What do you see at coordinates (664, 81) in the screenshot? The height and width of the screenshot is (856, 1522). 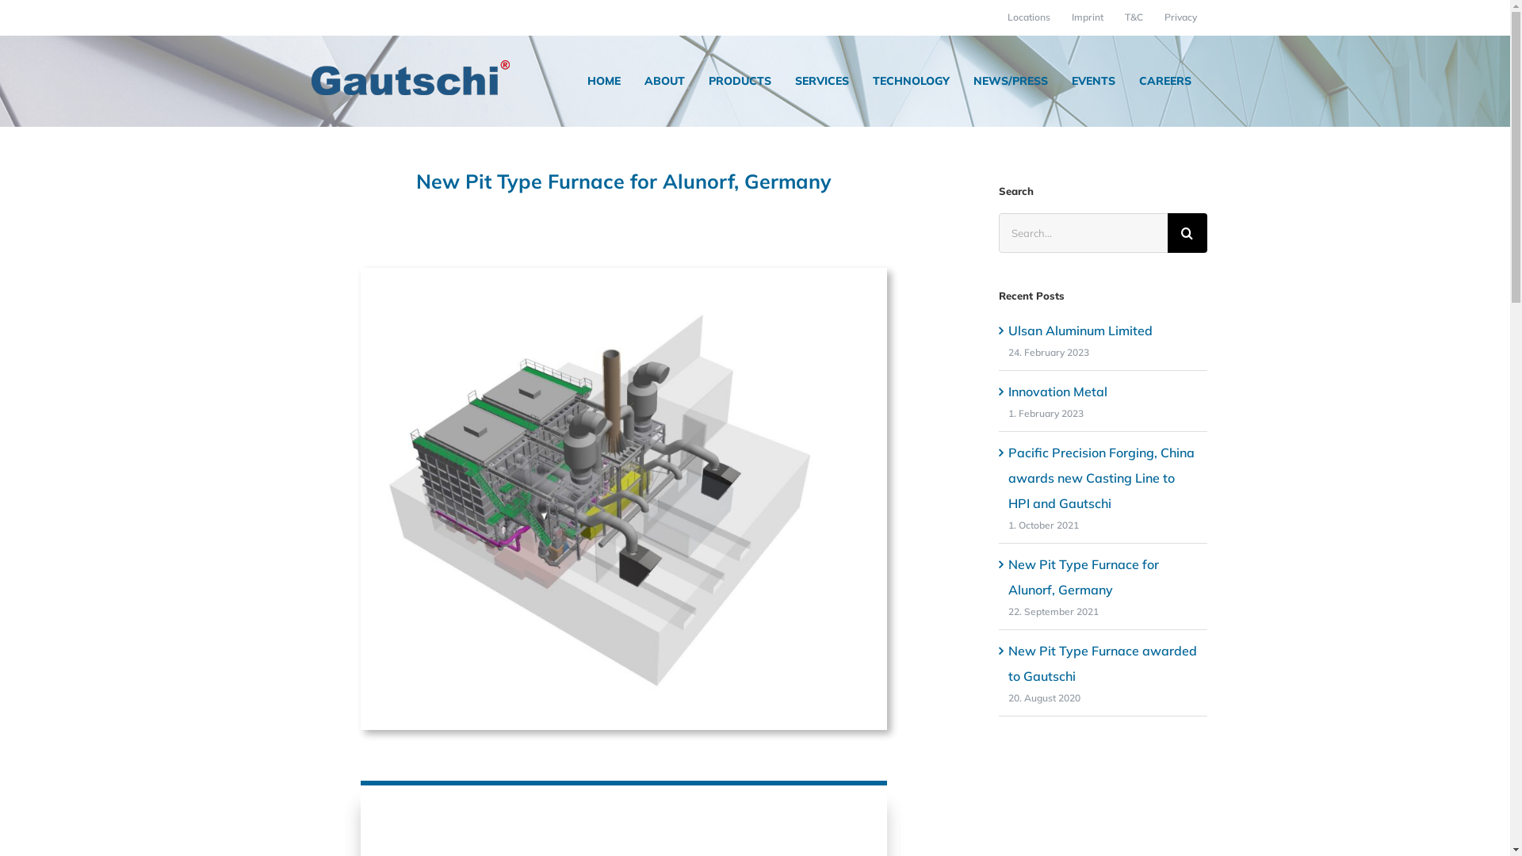 I see `ABOUT` at bounding box center [664, 81].